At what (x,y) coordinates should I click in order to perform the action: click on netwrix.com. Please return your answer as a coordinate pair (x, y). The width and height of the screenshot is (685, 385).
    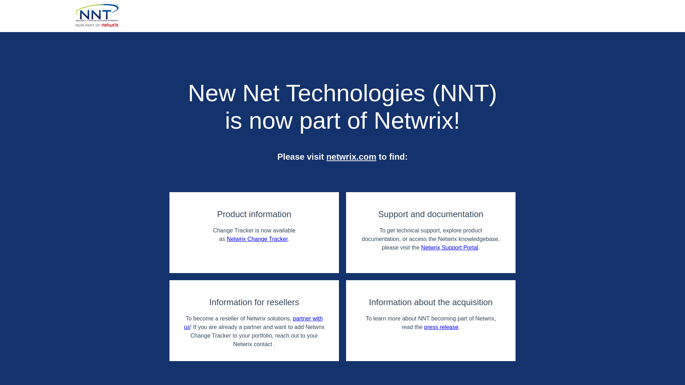
    Looking at the image, I should click on (351, 156).